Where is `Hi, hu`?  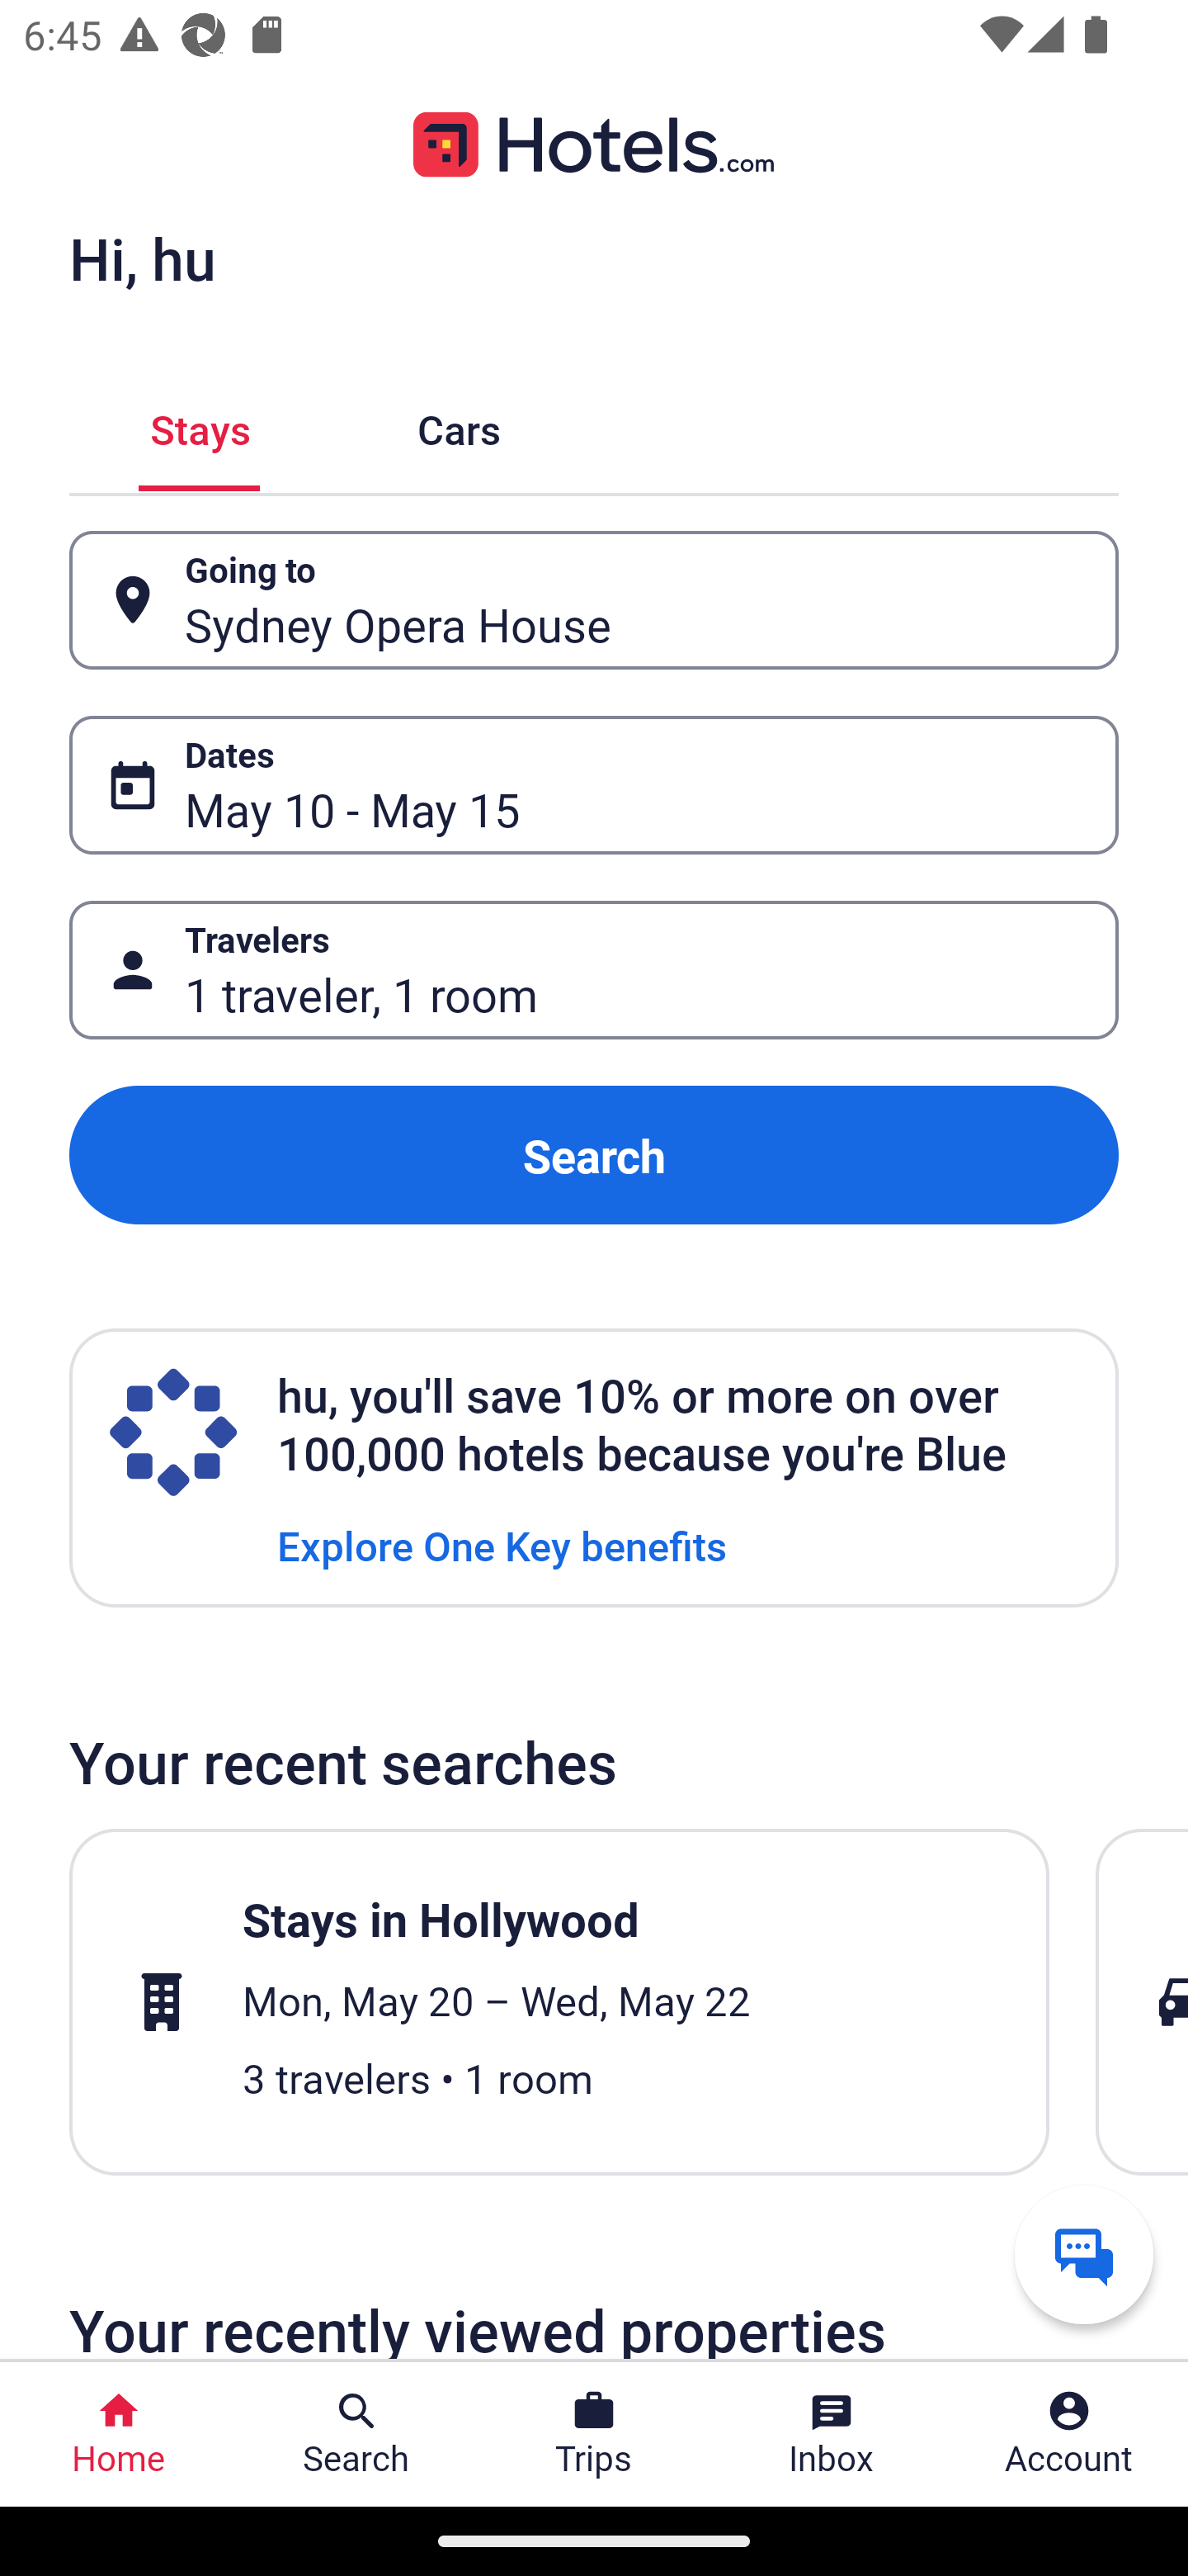
Hi, hu is located at coordinates (142, 258).